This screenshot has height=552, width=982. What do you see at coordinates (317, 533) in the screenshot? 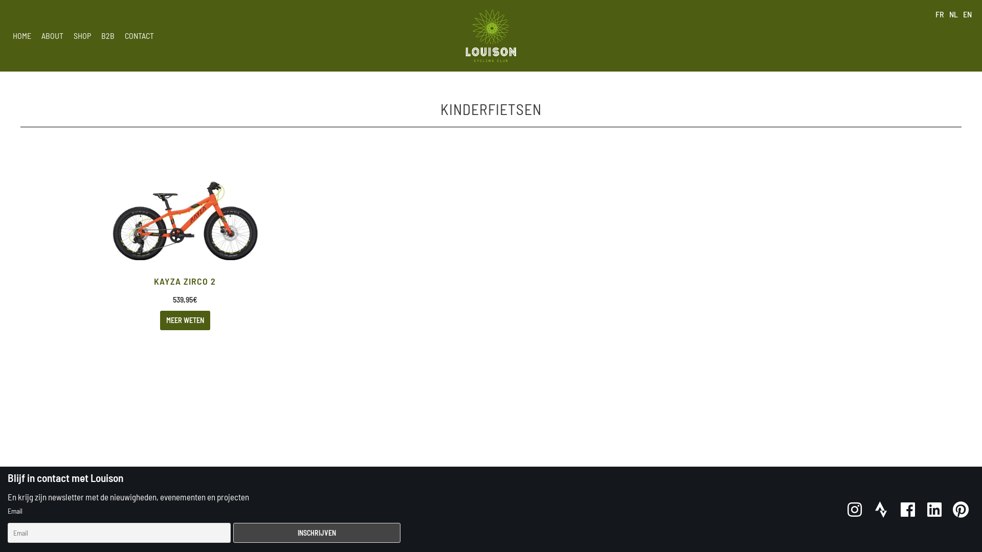
I see `Inschrijven` at bounding box center [317, 533].